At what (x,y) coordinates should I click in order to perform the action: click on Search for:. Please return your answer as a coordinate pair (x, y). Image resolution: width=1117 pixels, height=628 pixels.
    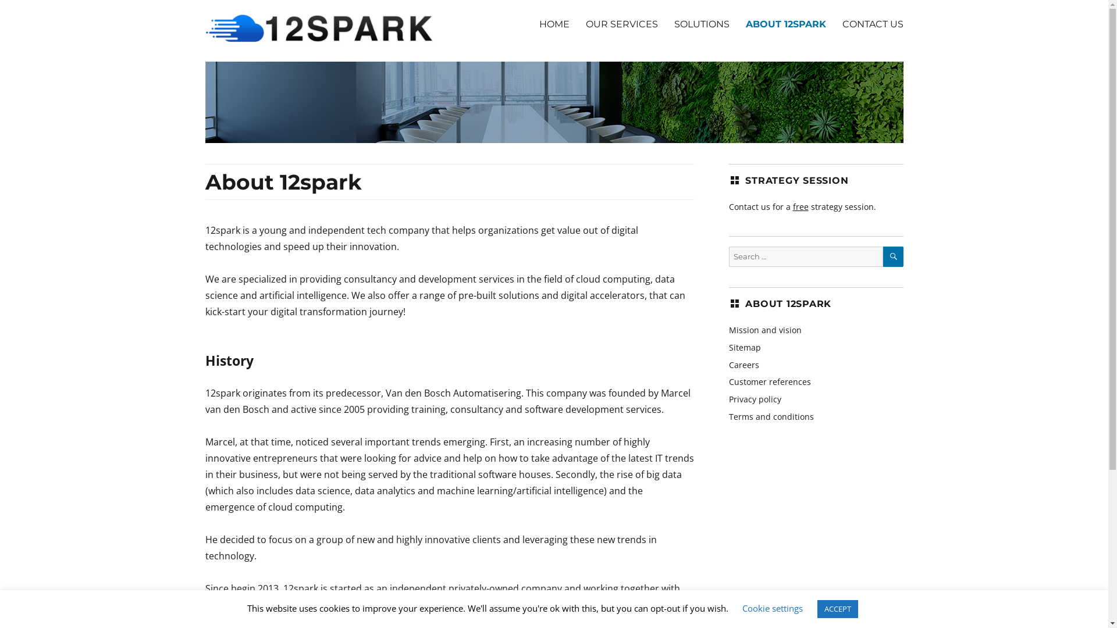
    Looking at the image, I should click on (805, 257).